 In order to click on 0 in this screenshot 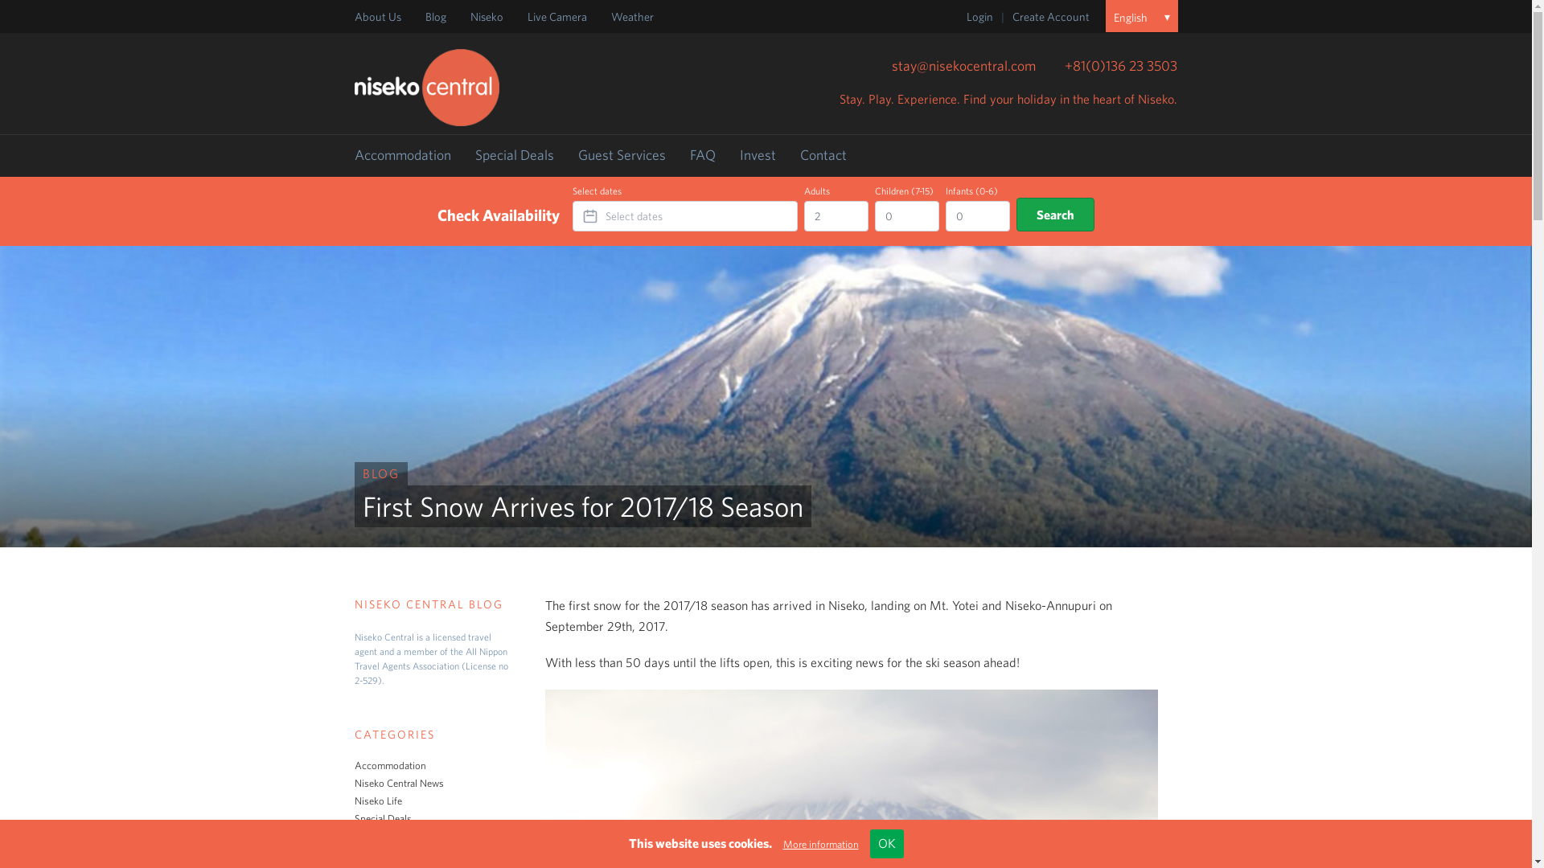, I will do `click(977, 215)`.